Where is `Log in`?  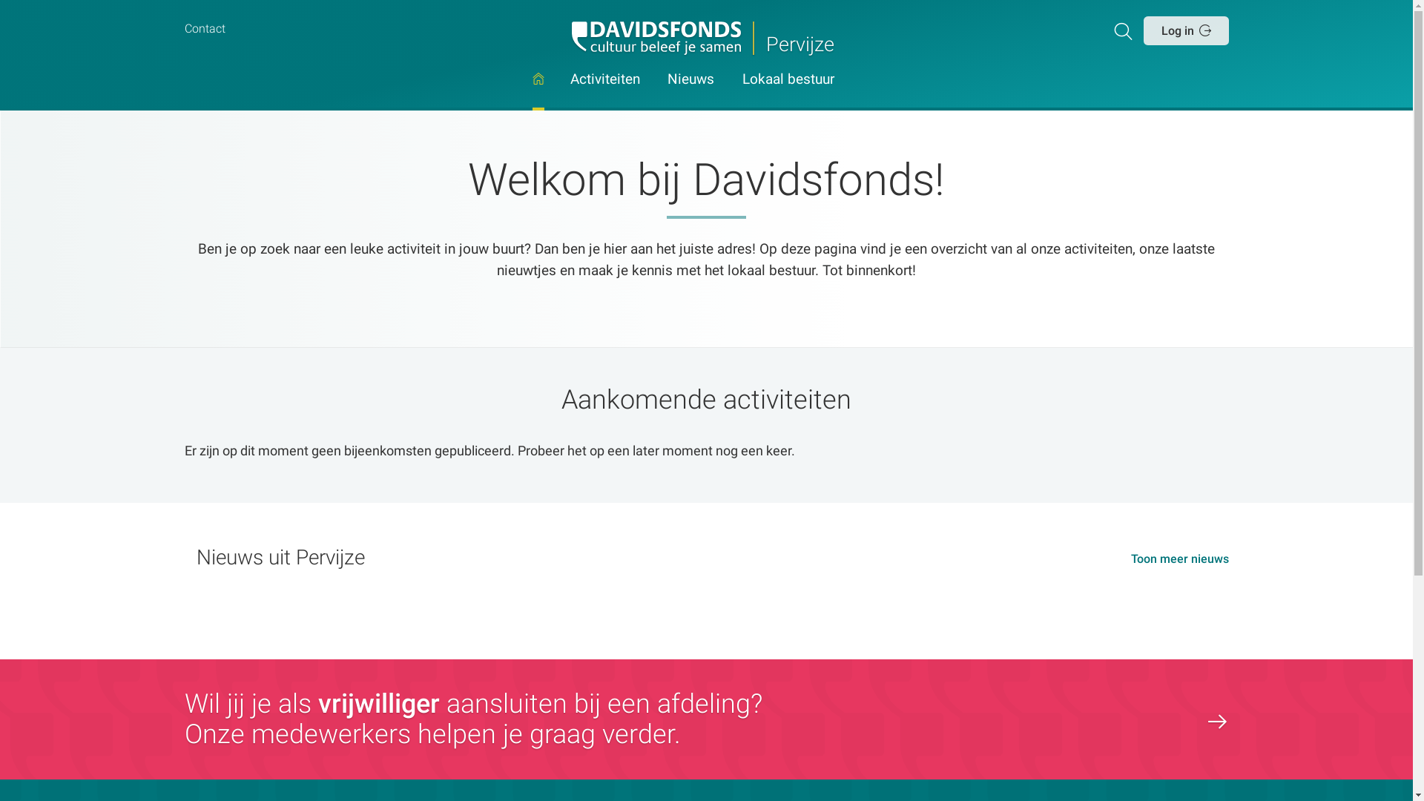
Log in is located at coordinates (1186, 30).